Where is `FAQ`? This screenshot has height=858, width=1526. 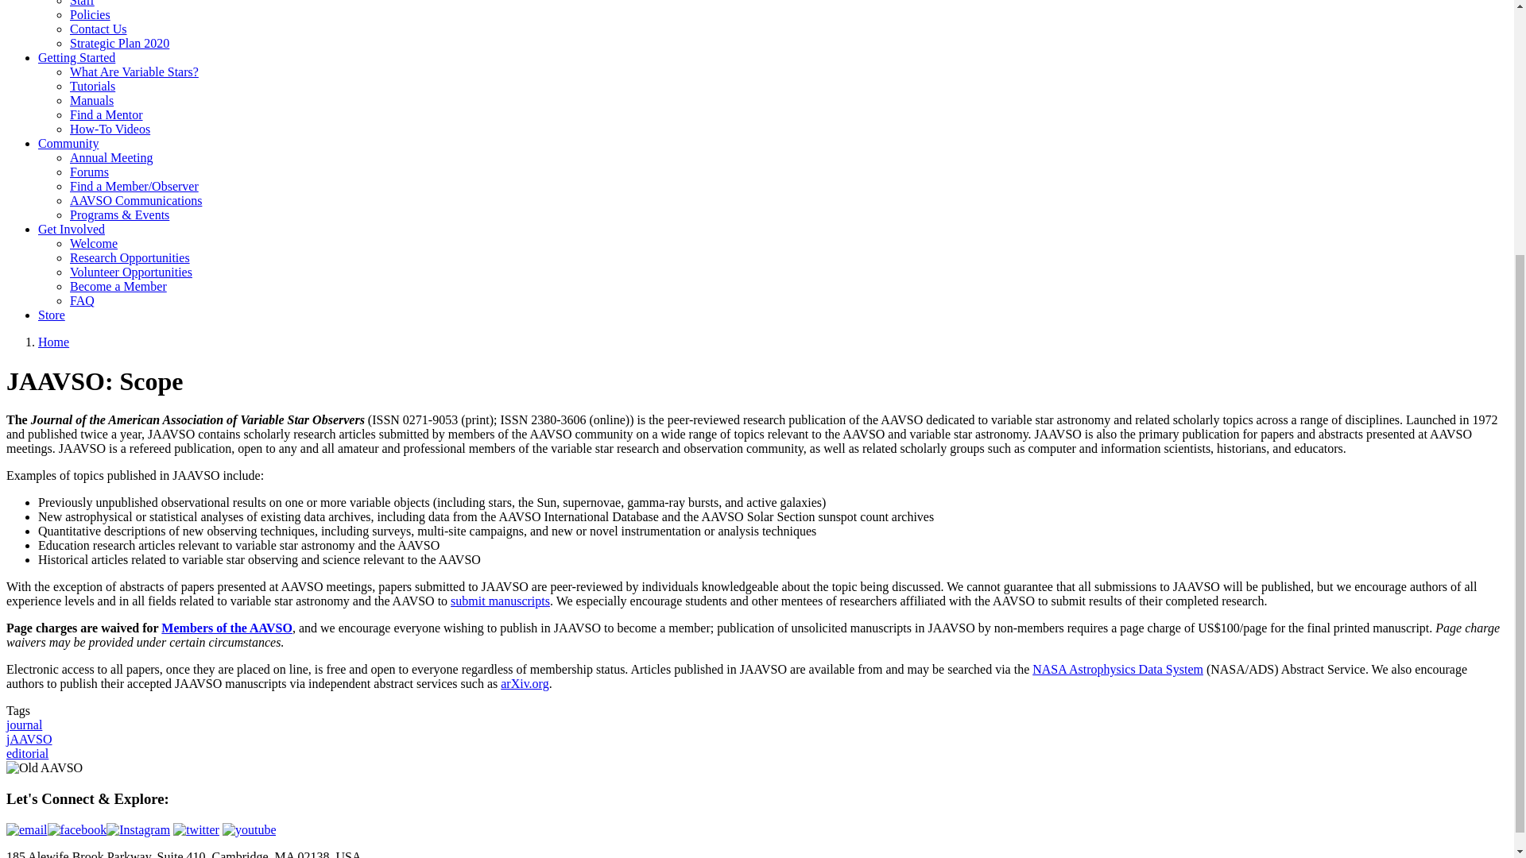
FAQ is located at coordinates (83, 300).